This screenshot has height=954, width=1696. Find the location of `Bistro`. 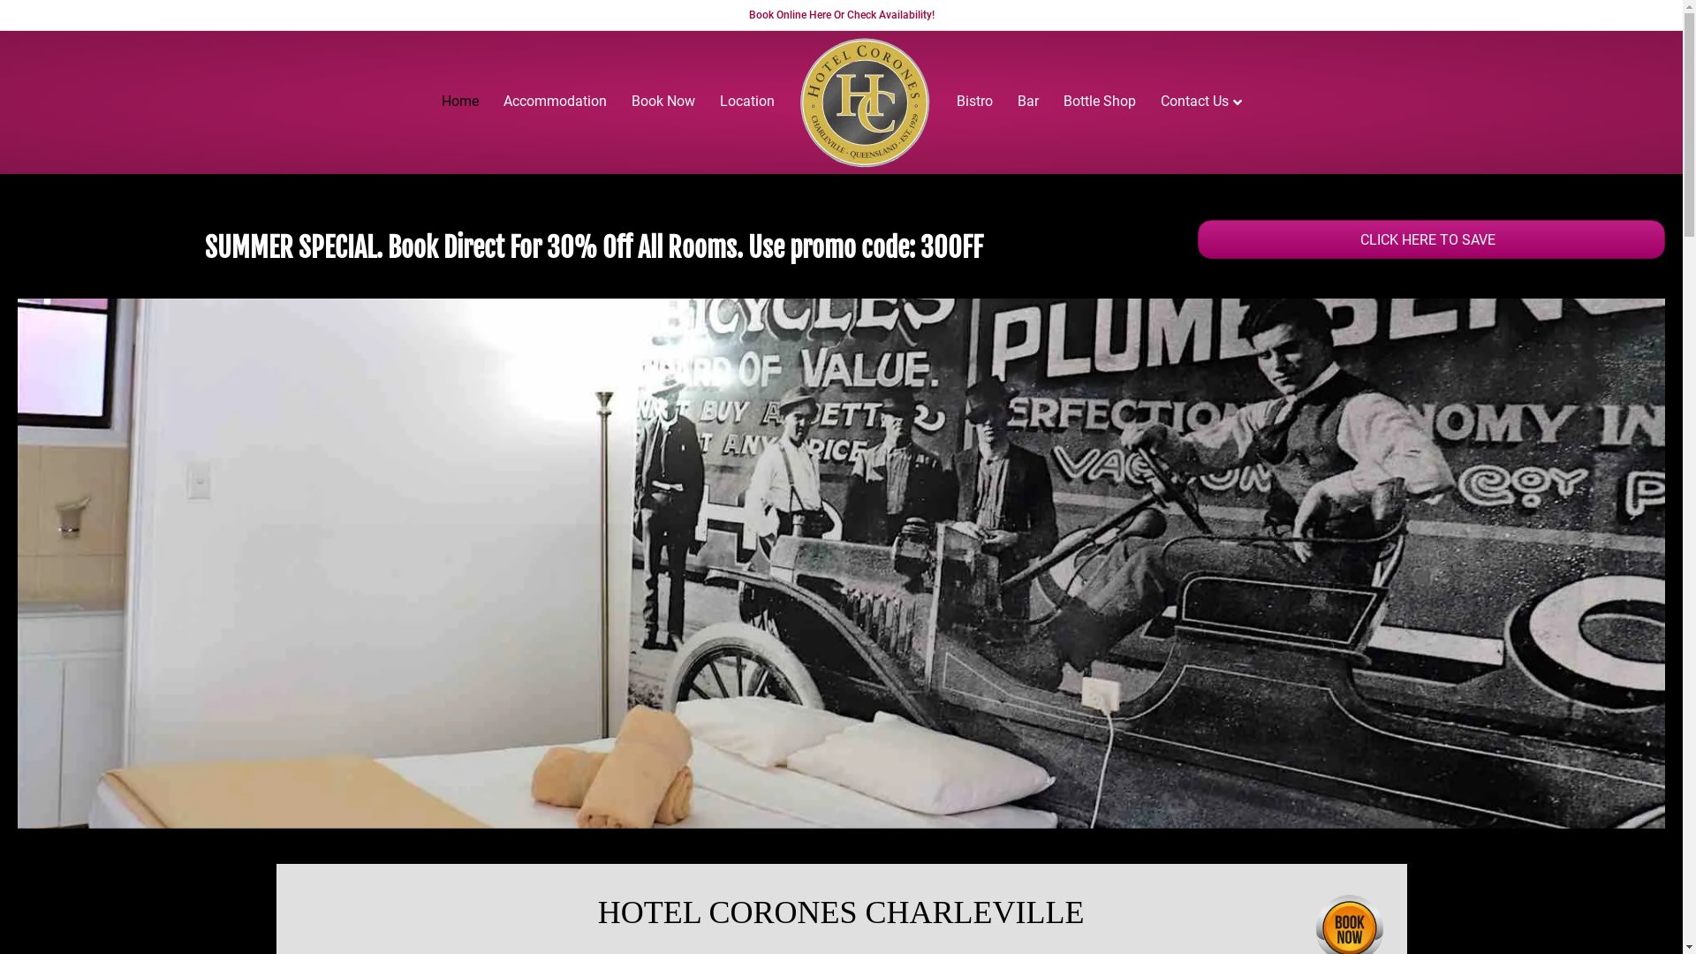

Bistro is located at coordinates (973, 102).